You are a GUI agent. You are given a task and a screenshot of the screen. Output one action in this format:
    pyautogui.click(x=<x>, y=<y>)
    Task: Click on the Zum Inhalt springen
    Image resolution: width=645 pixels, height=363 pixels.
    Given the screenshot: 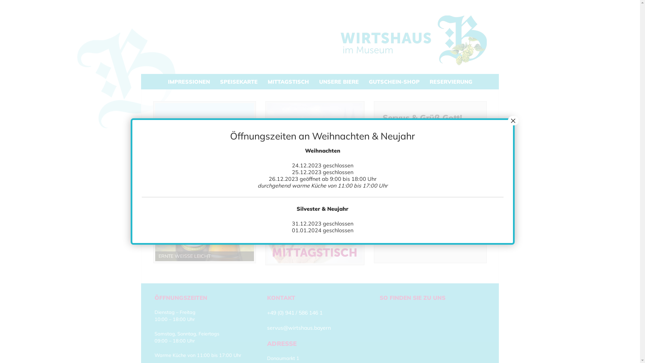 What is the action you would take?
    pyautogui.click(x=141, y=7)
    